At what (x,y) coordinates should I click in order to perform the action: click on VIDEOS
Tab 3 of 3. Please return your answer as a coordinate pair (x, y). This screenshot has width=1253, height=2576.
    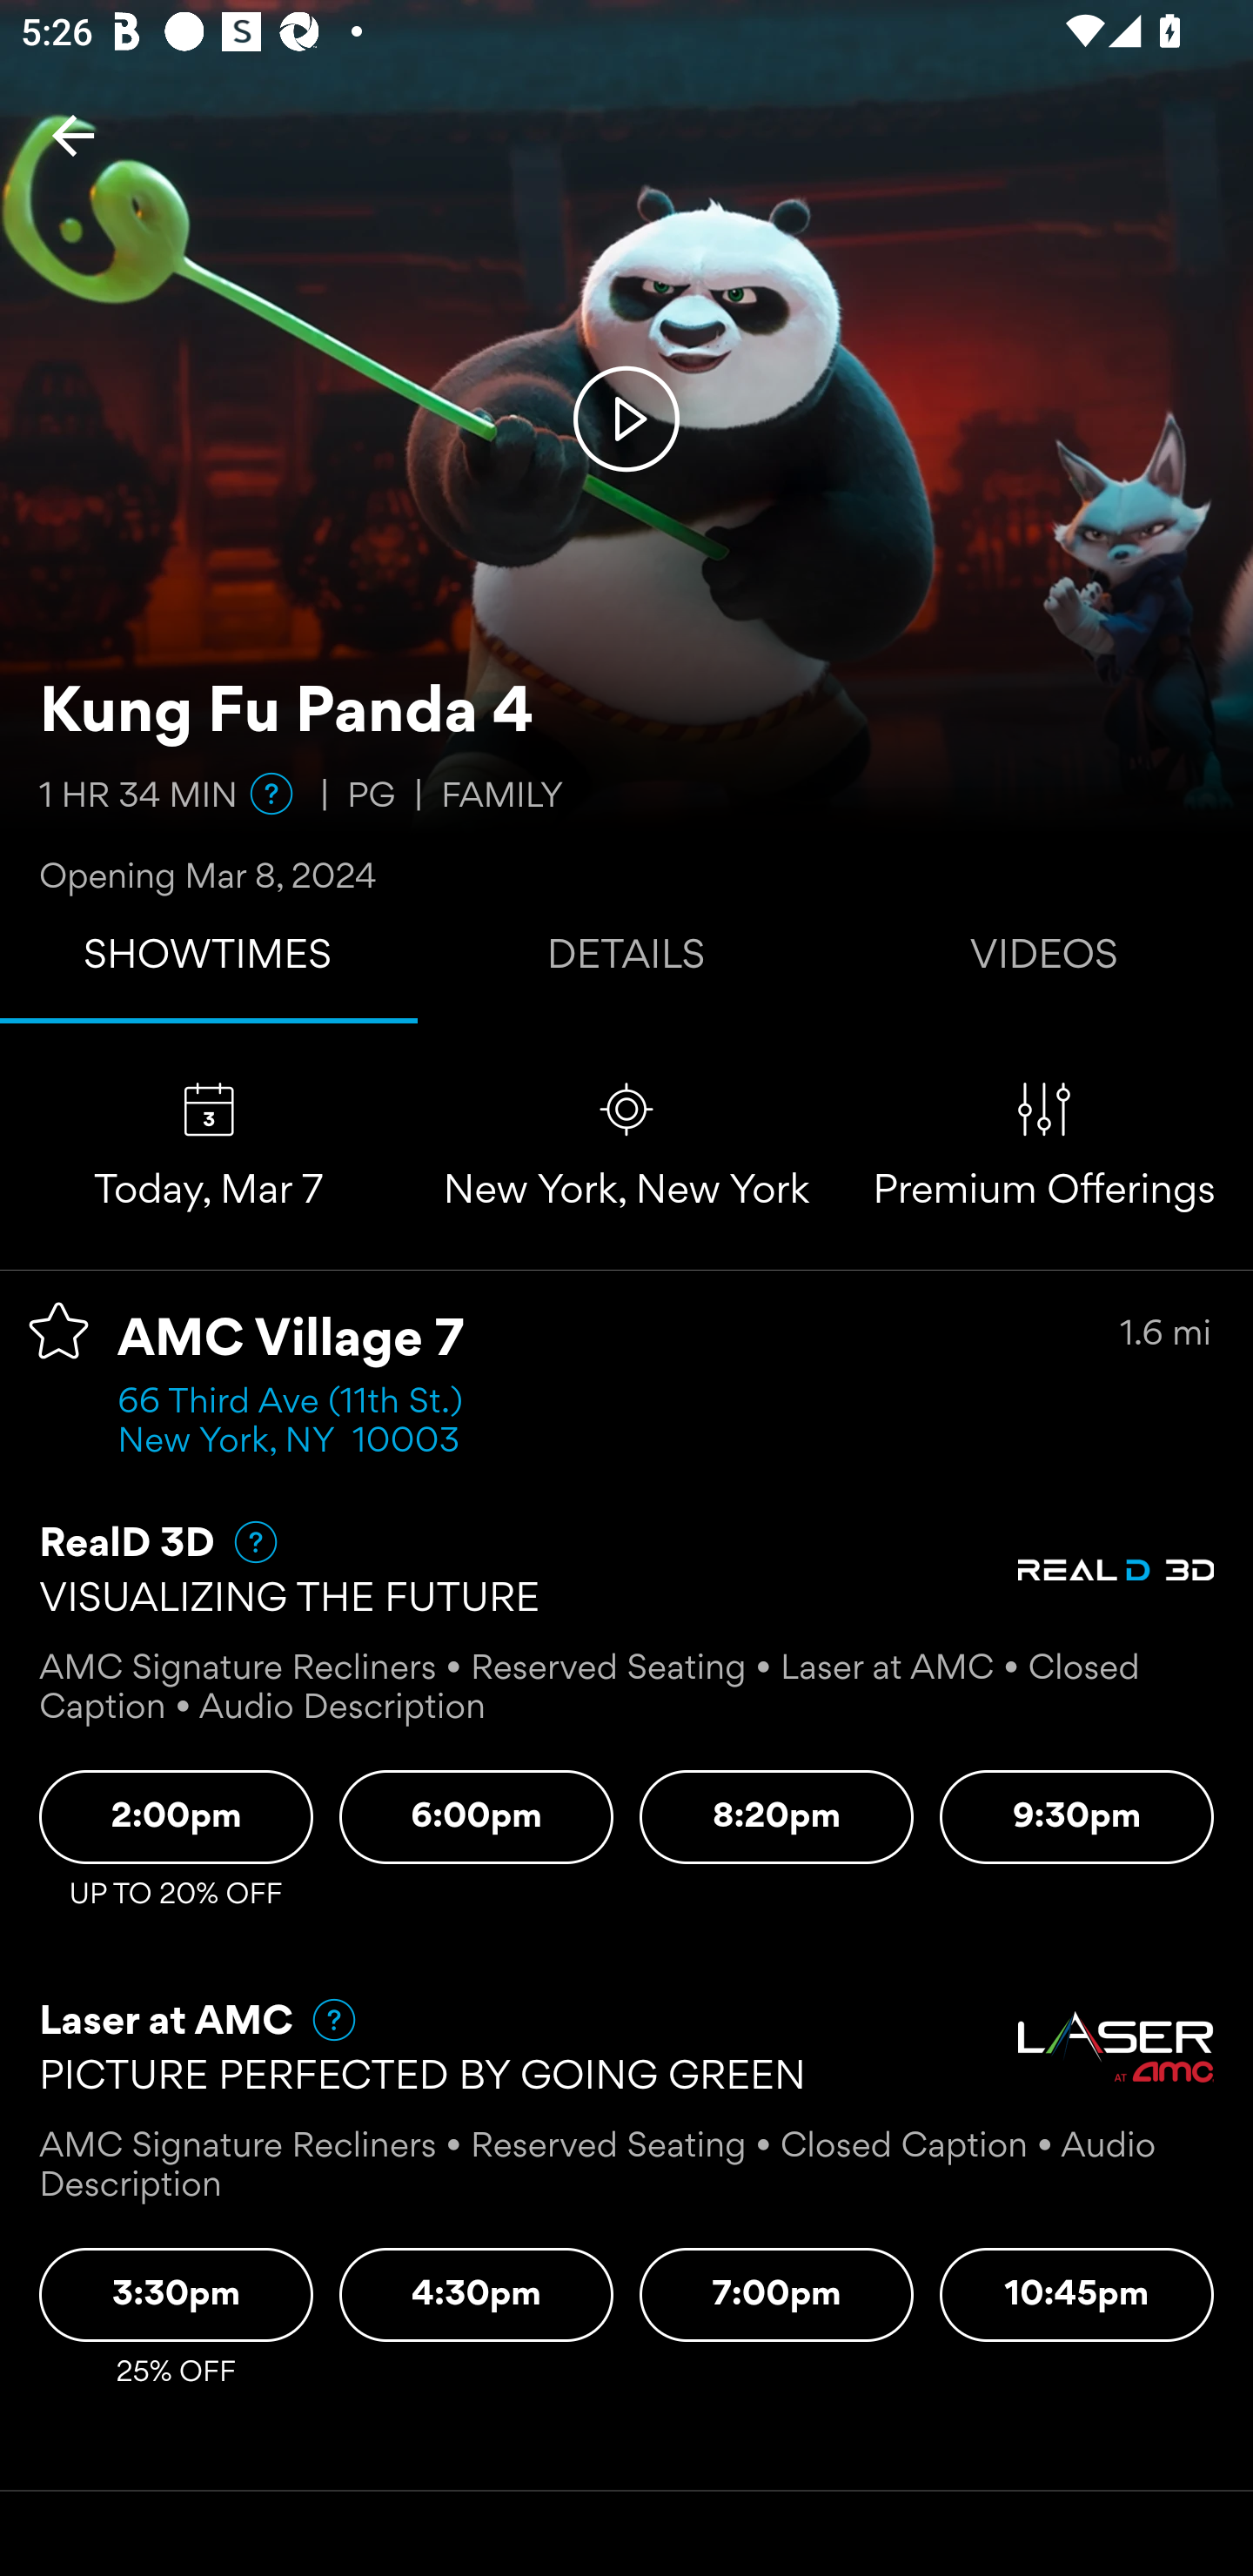
    Looking at the image, I should click on (1044, 961).